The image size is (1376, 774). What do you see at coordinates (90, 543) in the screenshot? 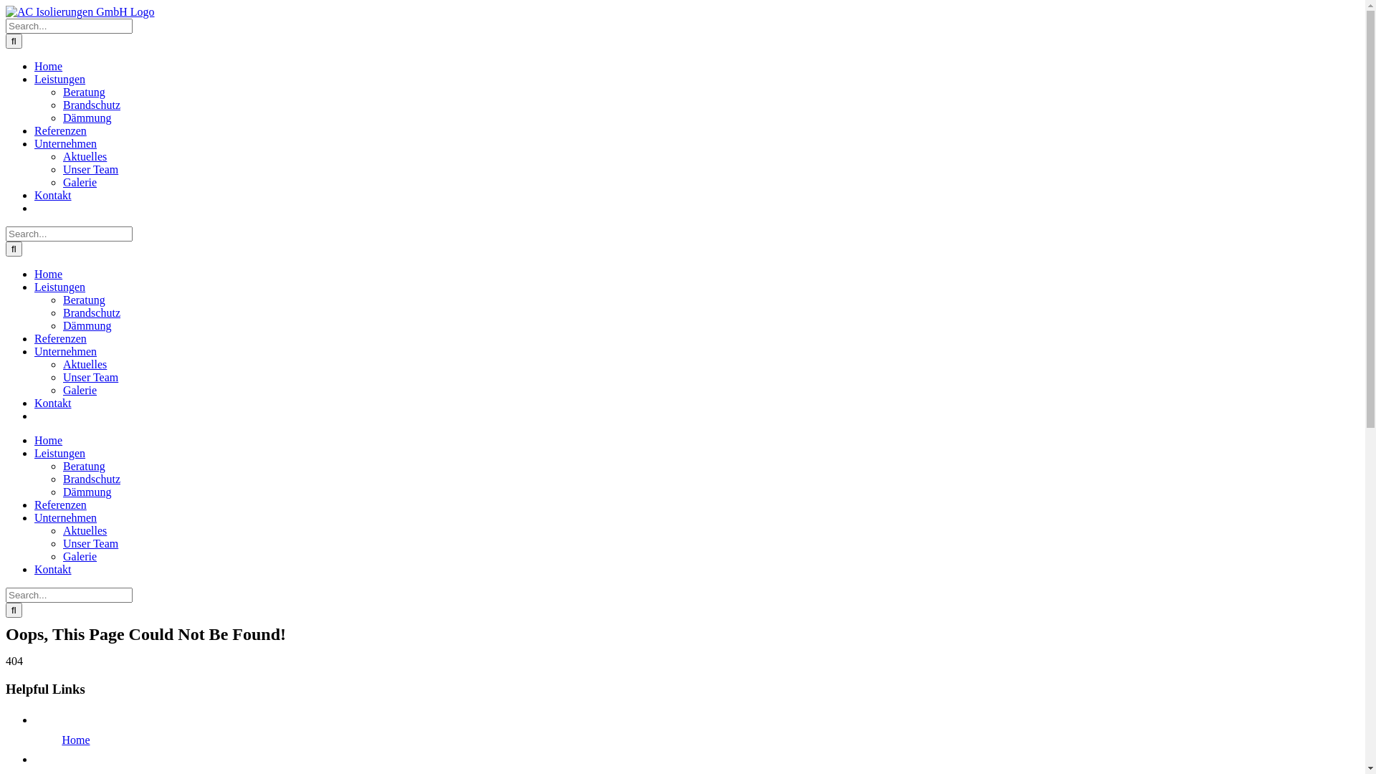
I see `Unser Team` at bounding box center [90, 543].